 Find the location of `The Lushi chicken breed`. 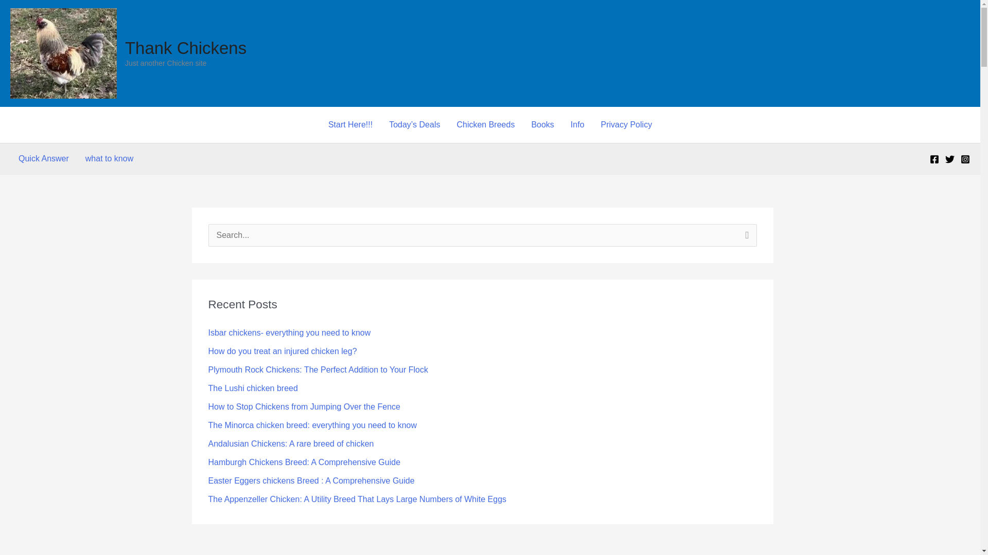

The Lushi chicken breed is located at coordinates (252, 388).